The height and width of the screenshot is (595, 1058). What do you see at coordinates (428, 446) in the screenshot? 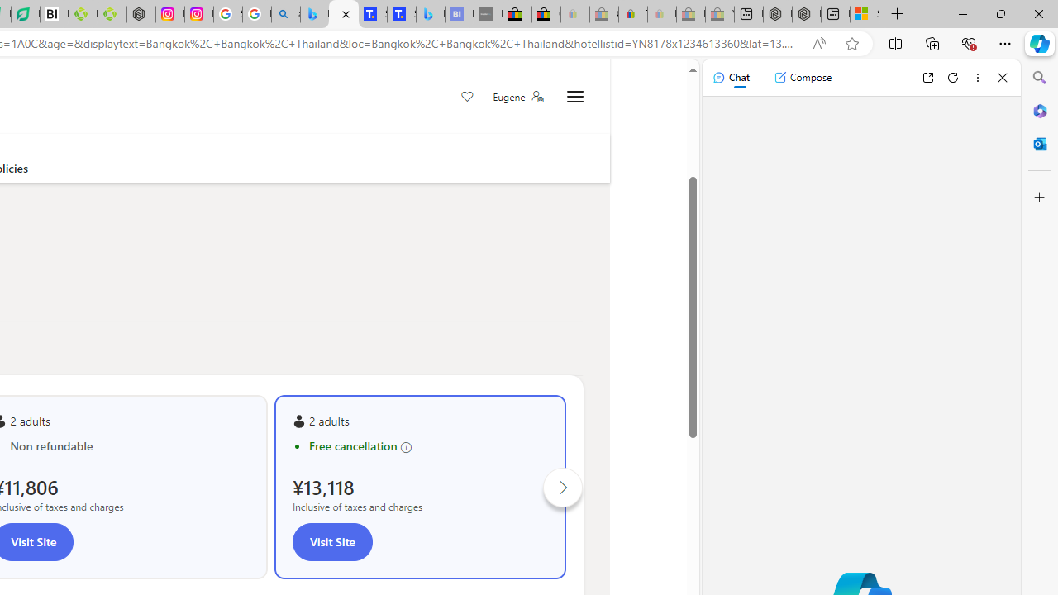
I see `Free cancellation` at bounding box center [428, 446].